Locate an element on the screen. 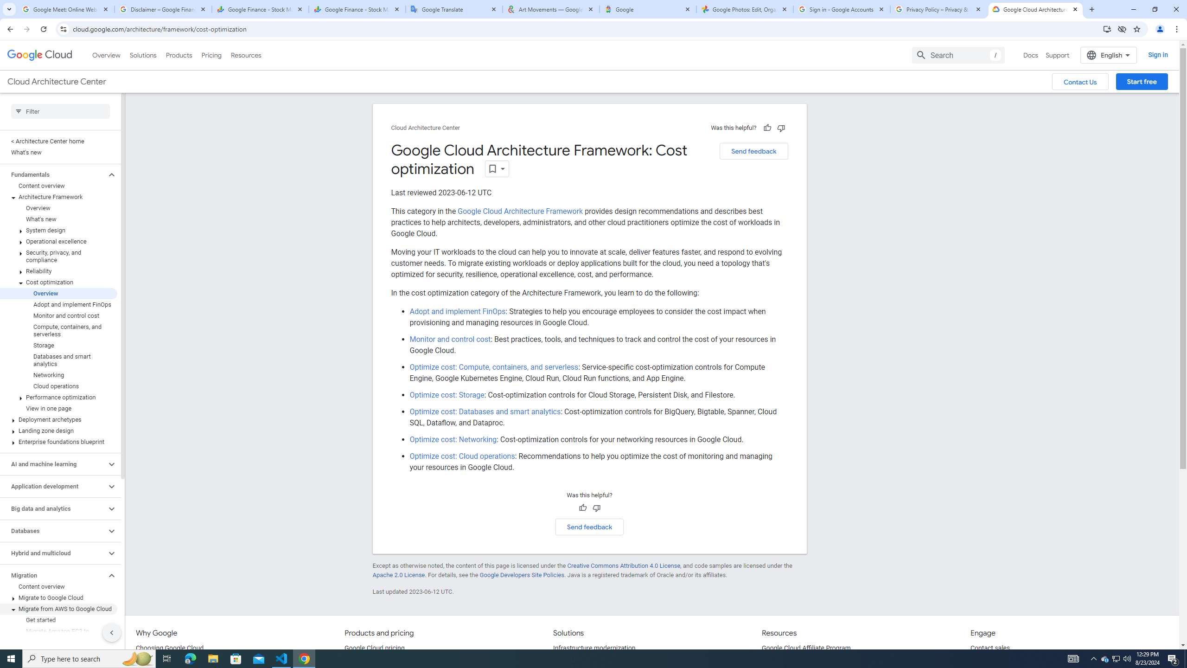 This screenshot has width=1187, height=668. Migration is located at coordinates (53, 575).